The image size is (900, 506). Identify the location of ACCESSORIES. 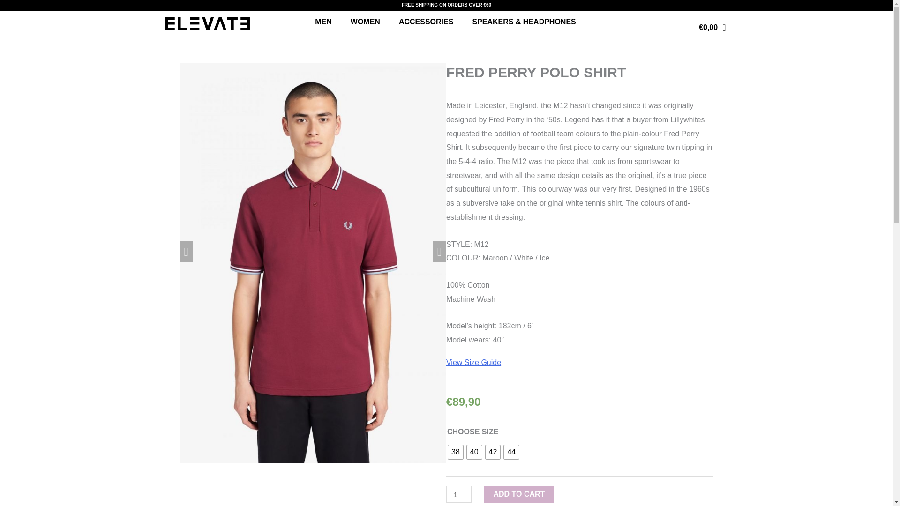
(426, 22).